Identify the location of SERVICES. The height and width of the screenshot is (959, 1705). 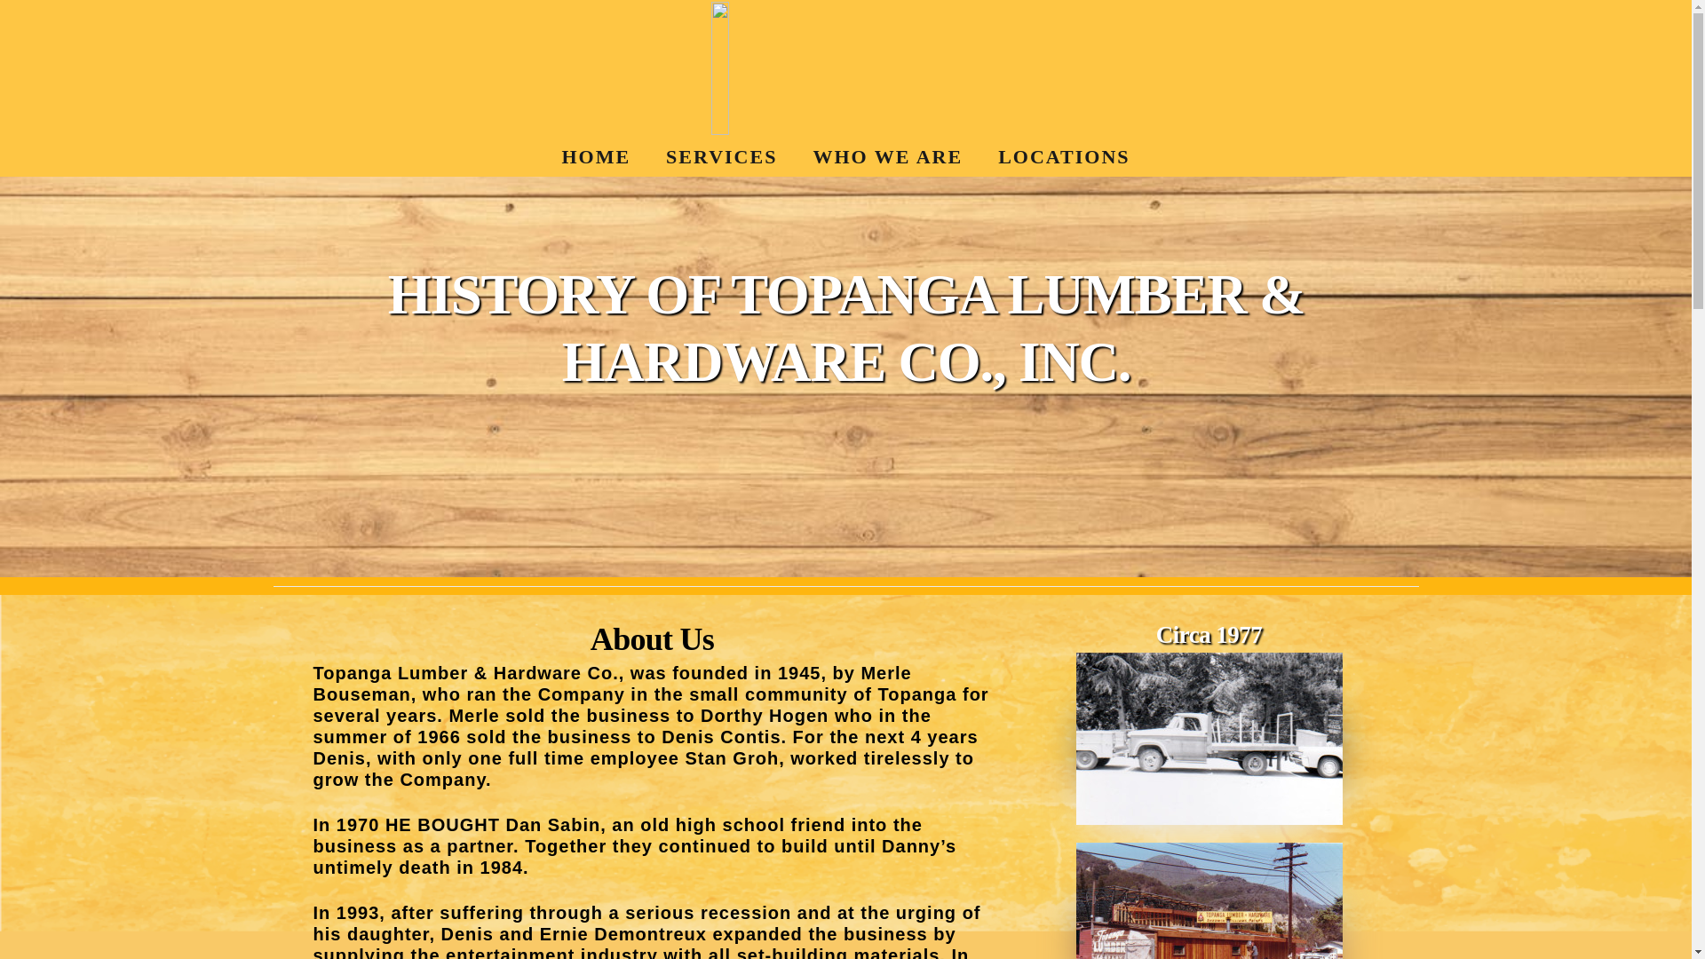
(1090, 916).